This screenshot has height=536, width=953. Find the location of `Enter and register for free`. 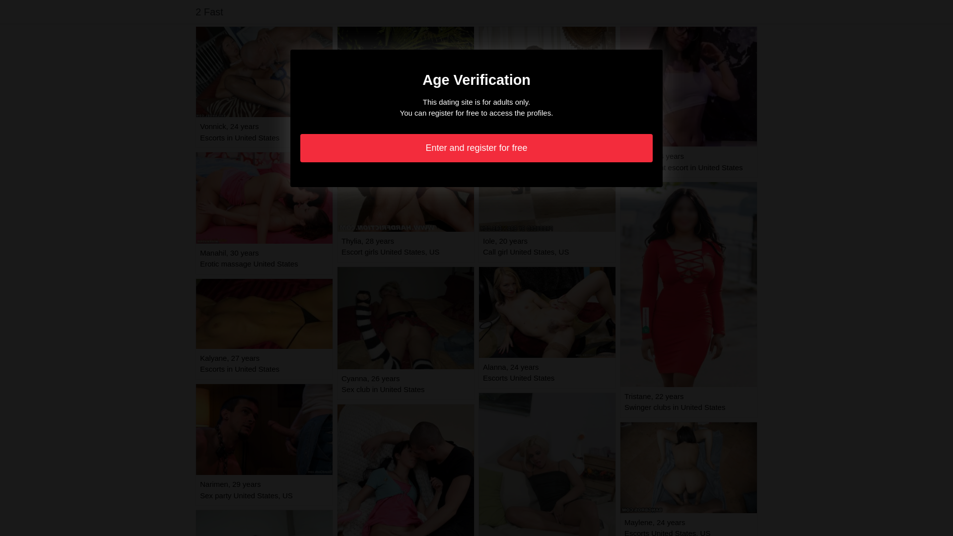

Enter and register for free is located at coordinates (476, 148).